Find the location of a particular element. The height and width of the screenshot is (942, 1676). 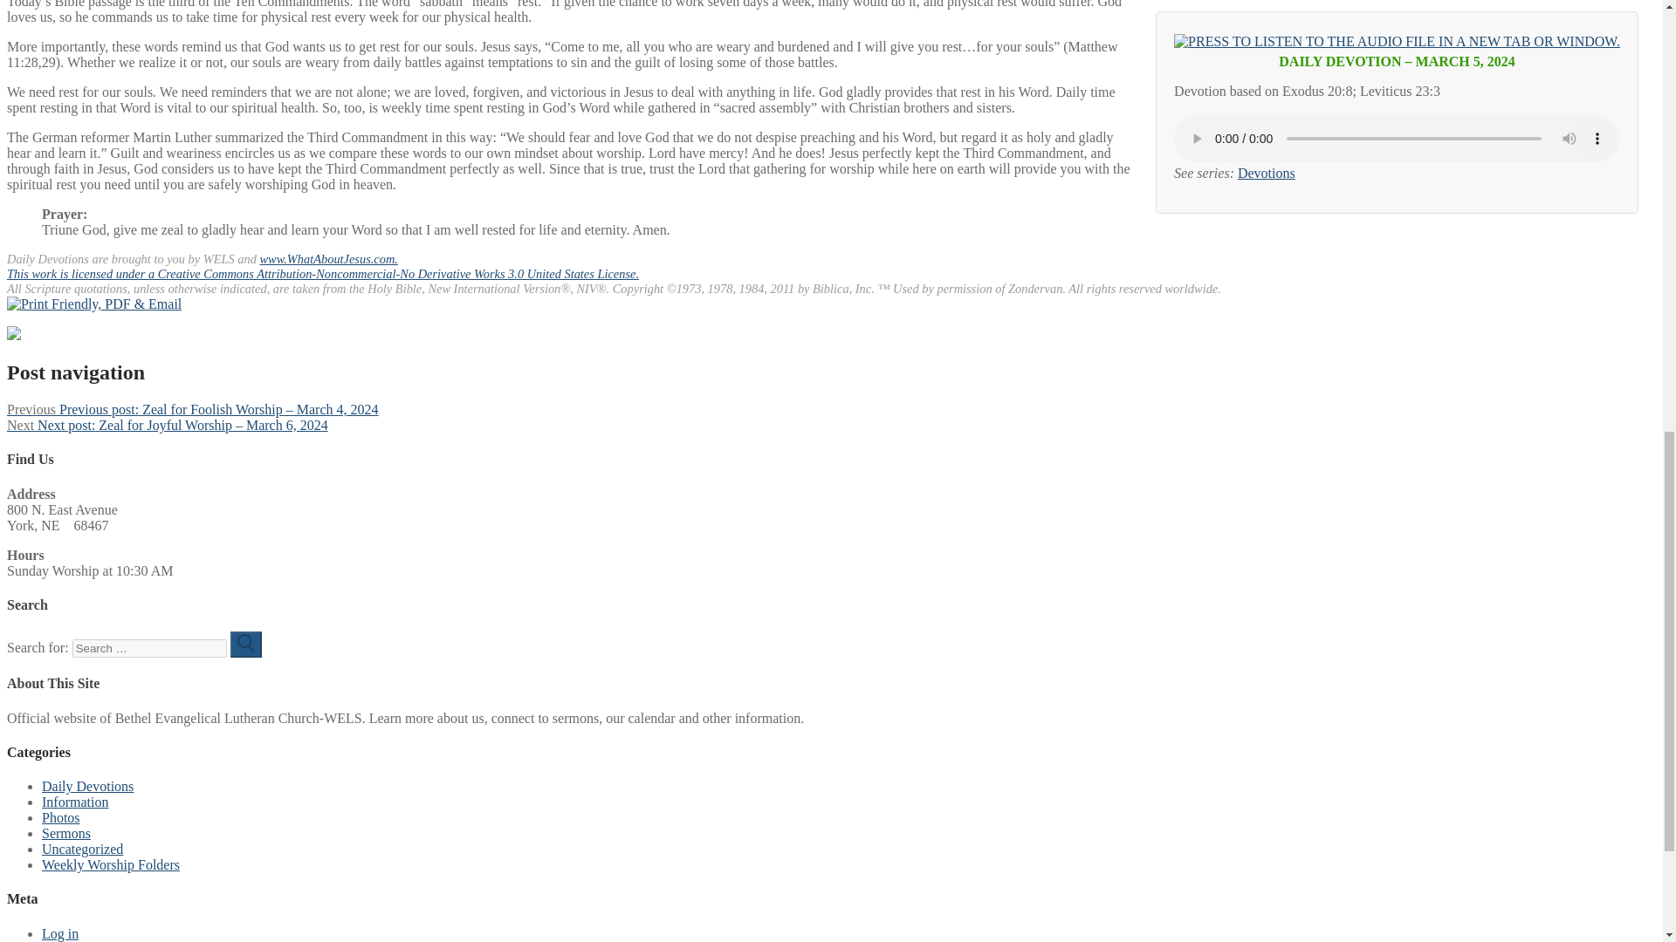

Search for: is located at coordinates (148, 648).